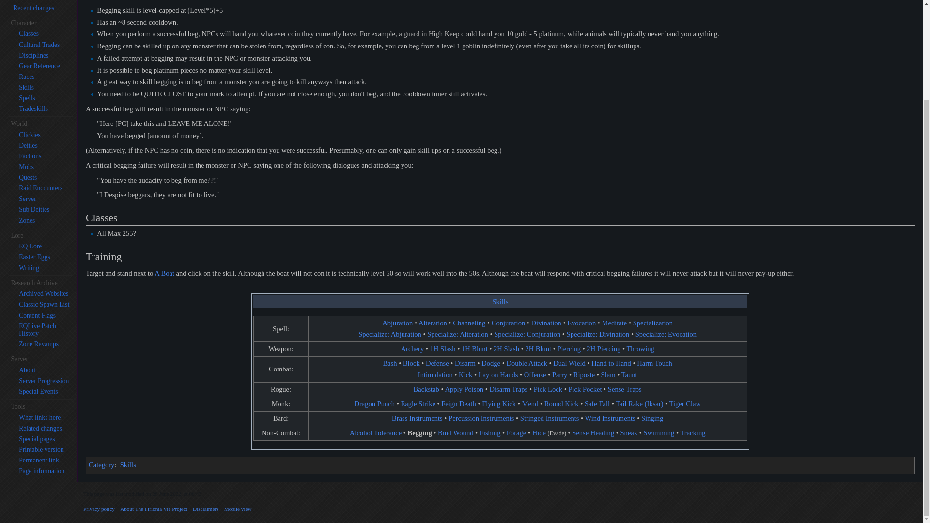  What do you see at coordinates (526, 363) in the screenshot?
I see `Double Attack` at bounding box center [526, 363].